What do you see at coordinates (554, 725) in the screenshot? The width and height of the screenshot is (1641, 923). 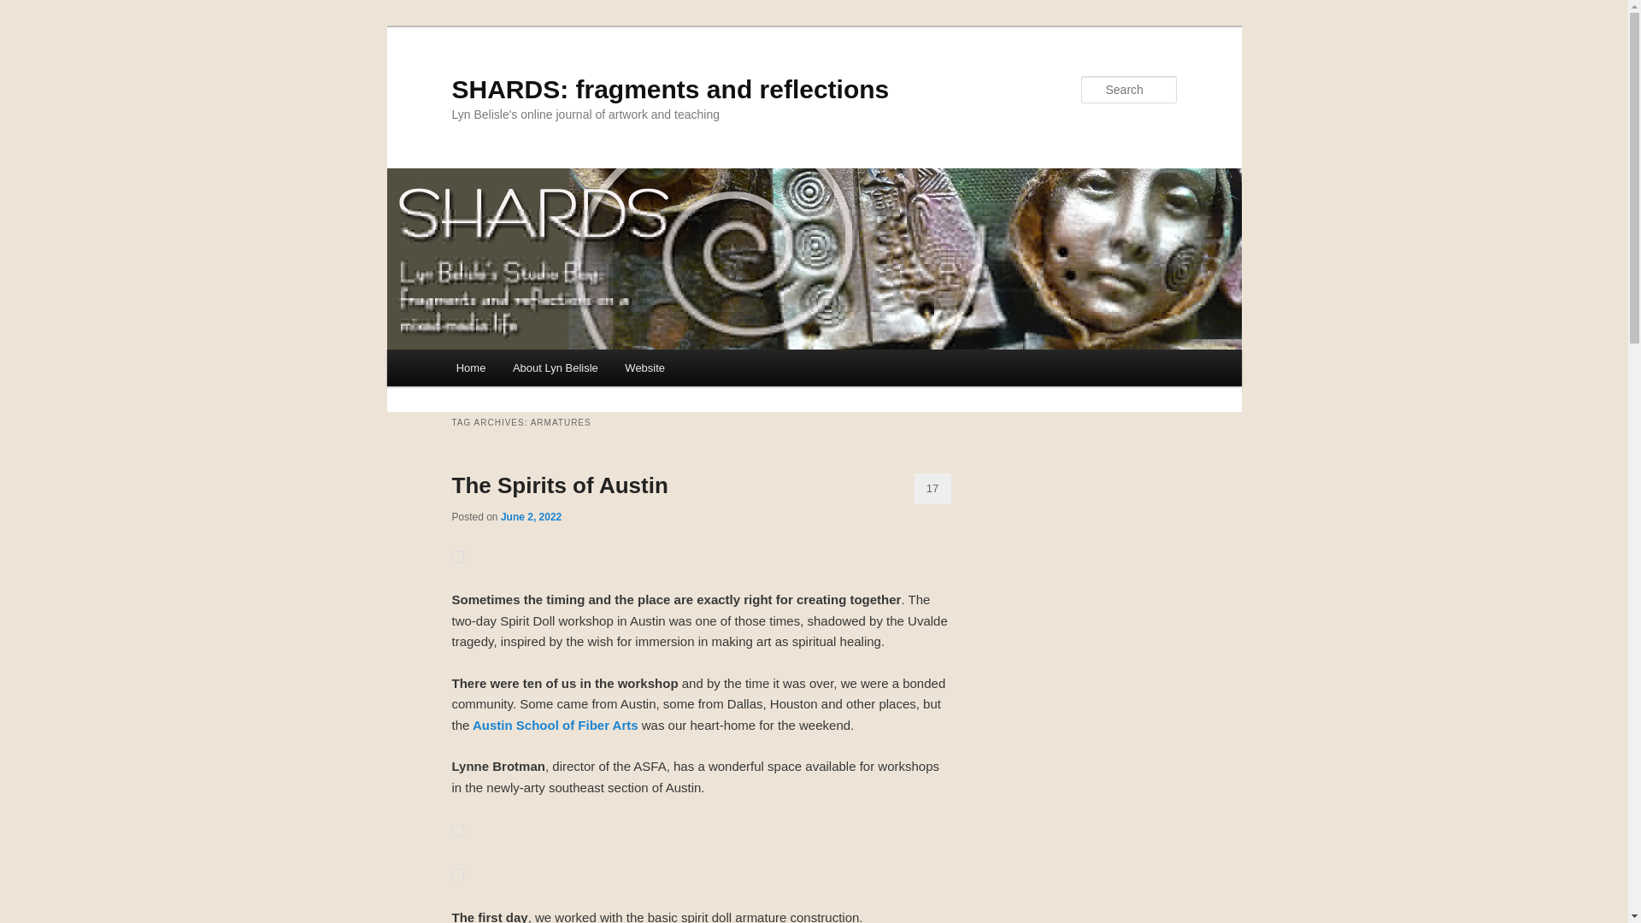 I see `Austin School of Fiber Arts` at bounding box center [554, 725].